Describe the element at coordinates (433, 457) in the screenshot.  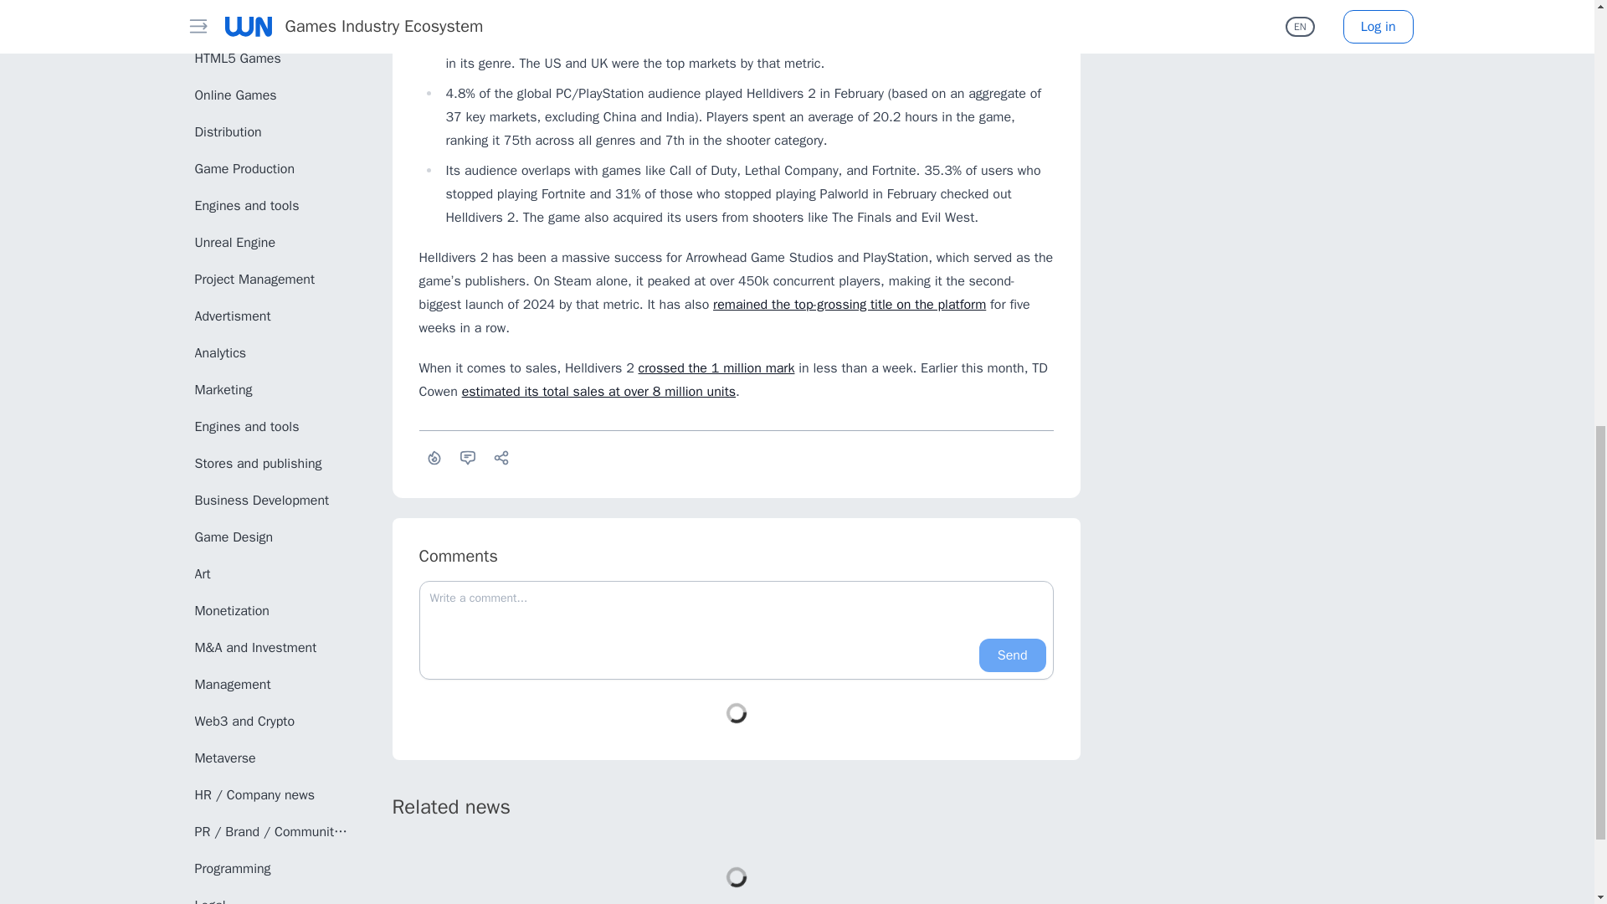
I see `Likes` at that location.